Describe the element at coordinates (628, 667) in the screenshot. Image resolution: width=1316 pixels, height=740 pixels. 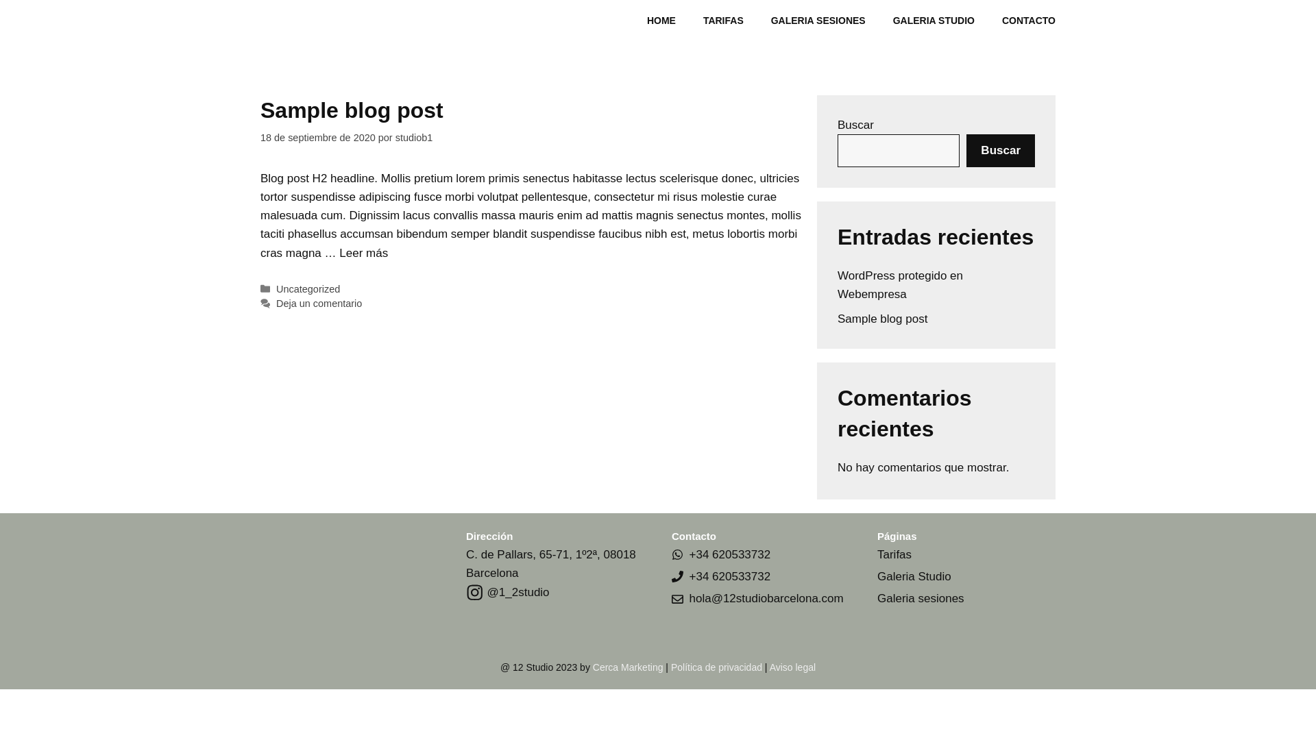
I see `Cerca Marketing` at that location.